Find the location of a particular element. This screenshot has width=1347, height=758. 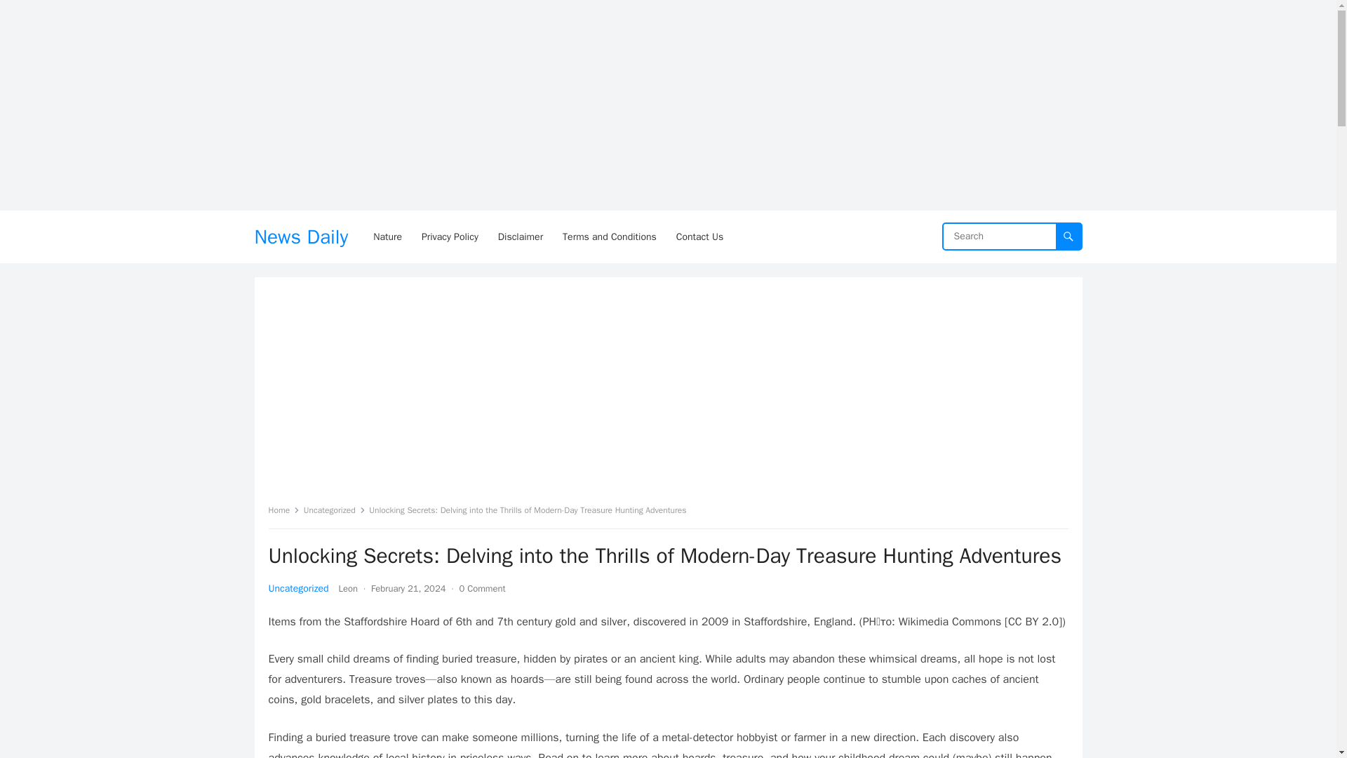

News Daily is located at coordinates (300, 237).